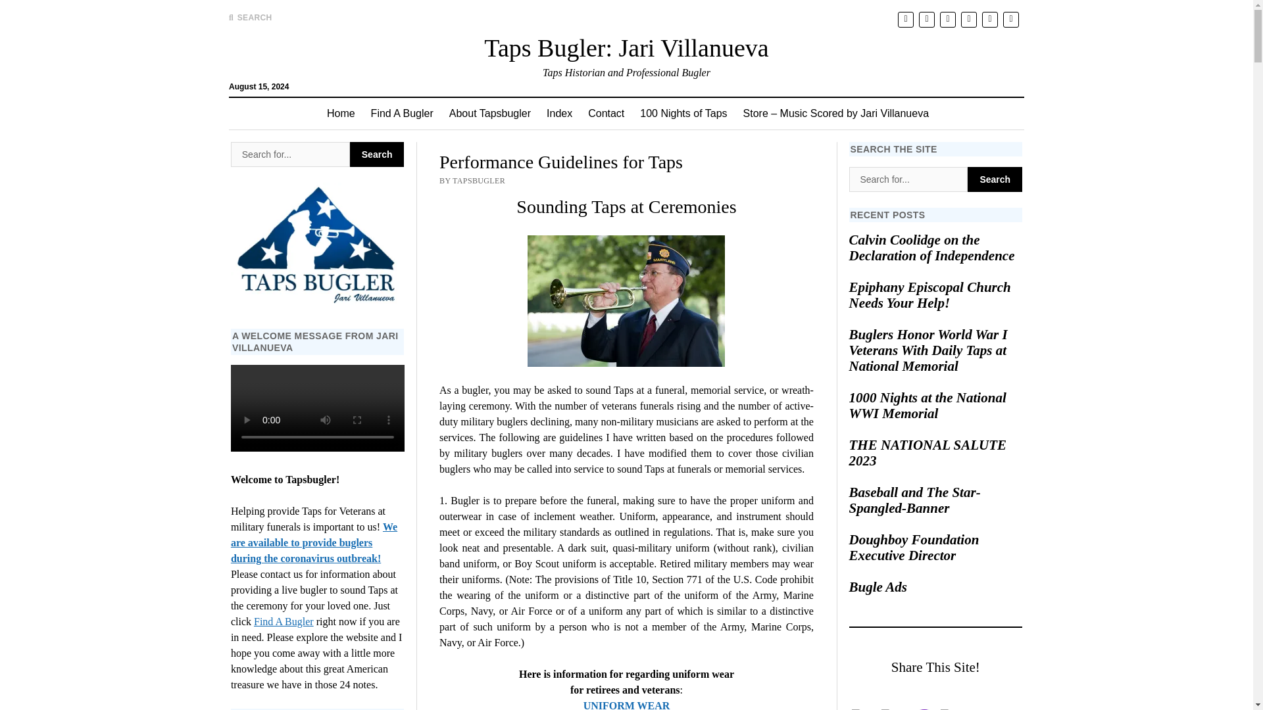 This screenshot has height=710, width=1263. I want to click on Search, so click(376, 154).